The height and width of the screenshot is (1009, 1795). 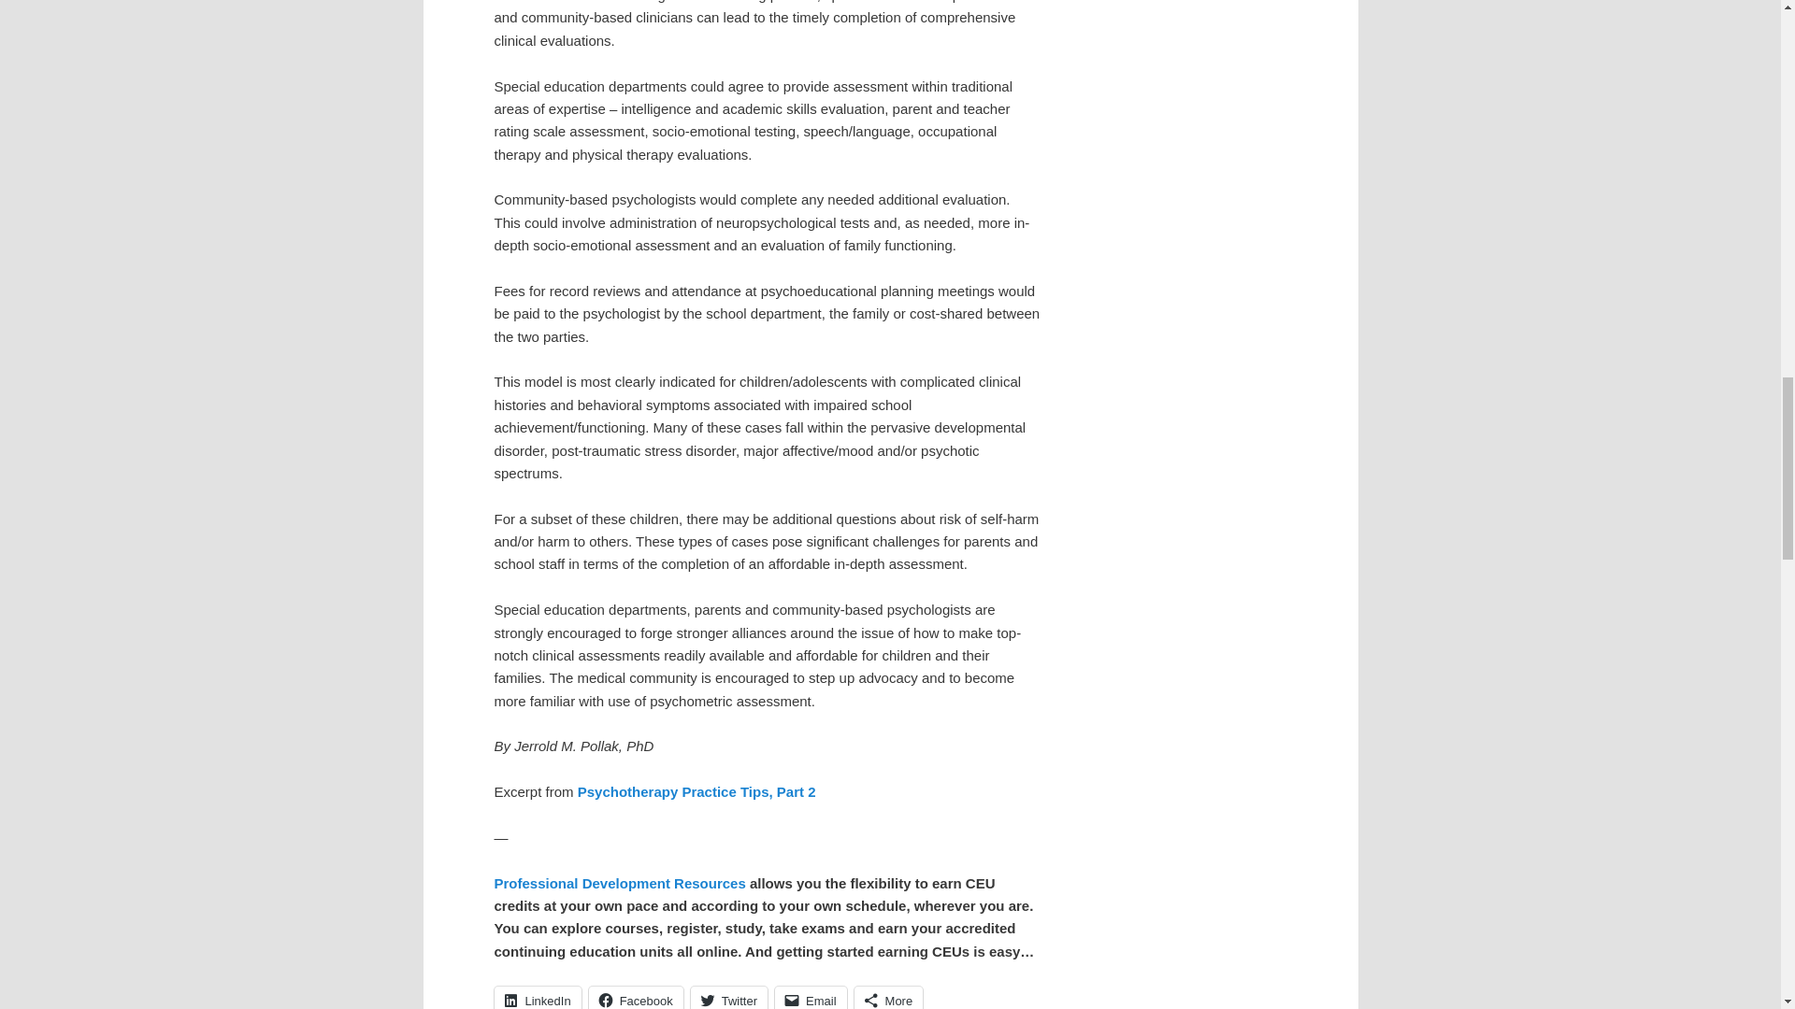 I want to click on Email, so click(x=811, y=998).